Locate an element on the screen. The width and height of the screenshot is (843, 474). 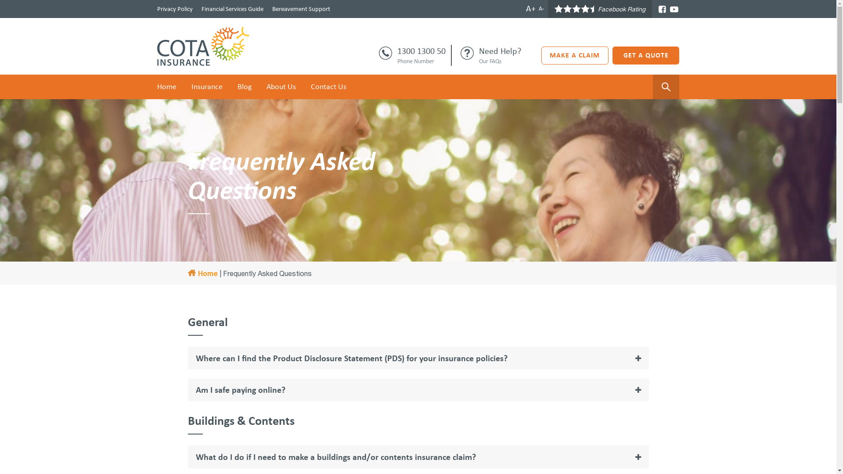
Need Help? is located at coordinates (500, 51).